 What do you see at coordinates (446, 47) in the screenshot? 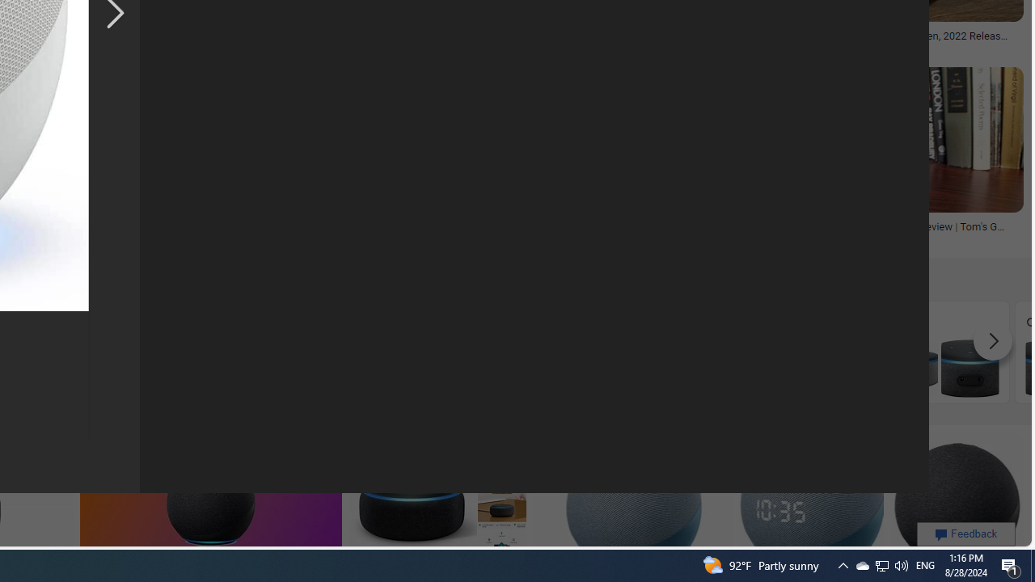
I see `edysdeals.com` at bounding box center [446, 47].